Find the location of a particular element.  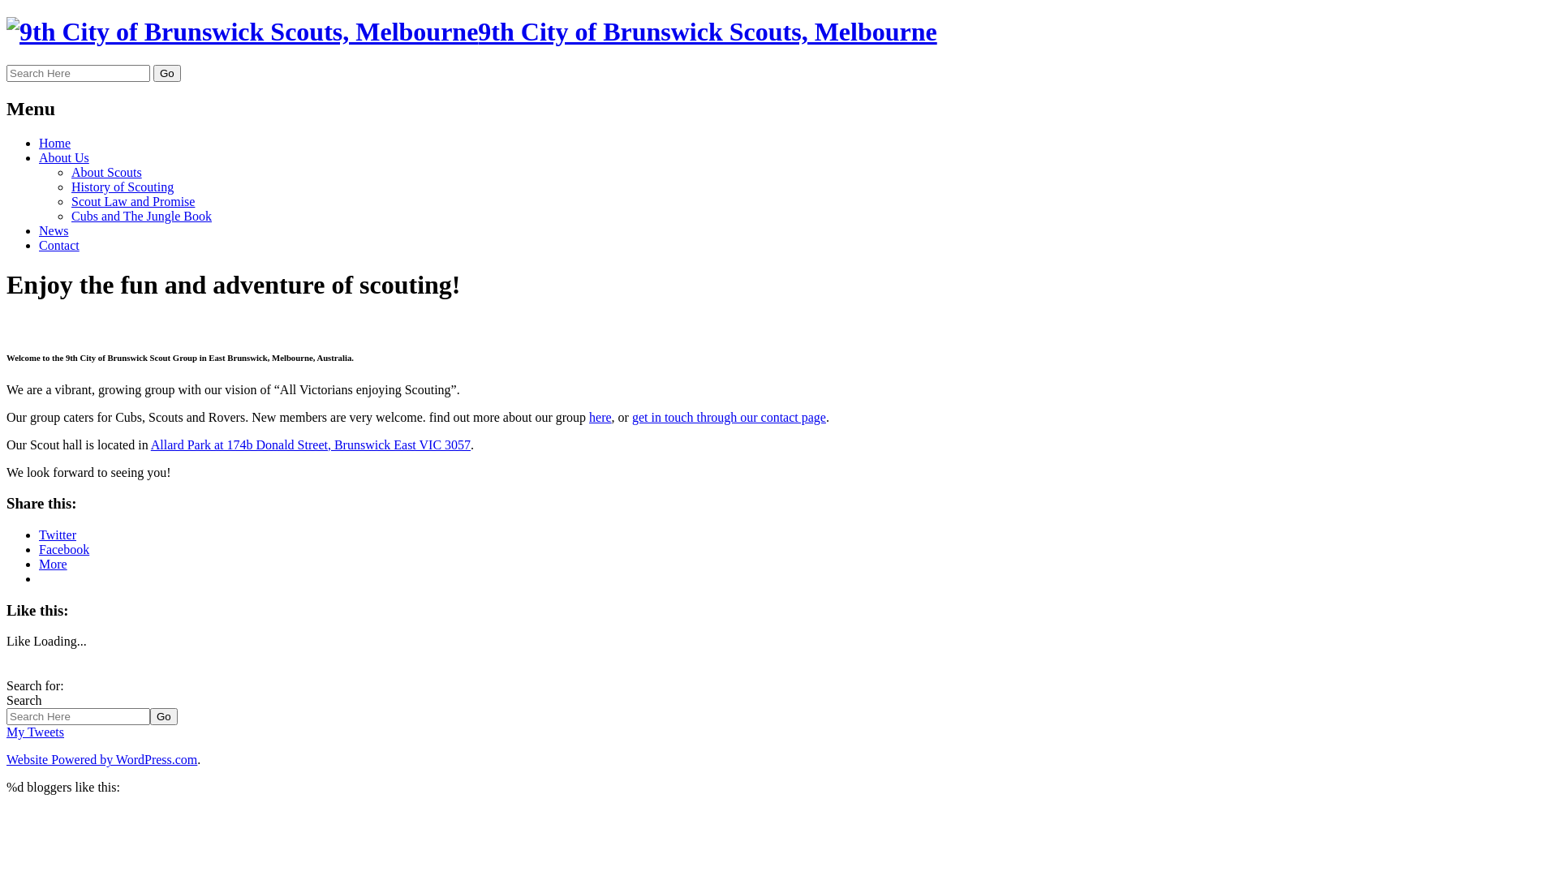

get in touch through our contact page is located at coordinates (729, 417).